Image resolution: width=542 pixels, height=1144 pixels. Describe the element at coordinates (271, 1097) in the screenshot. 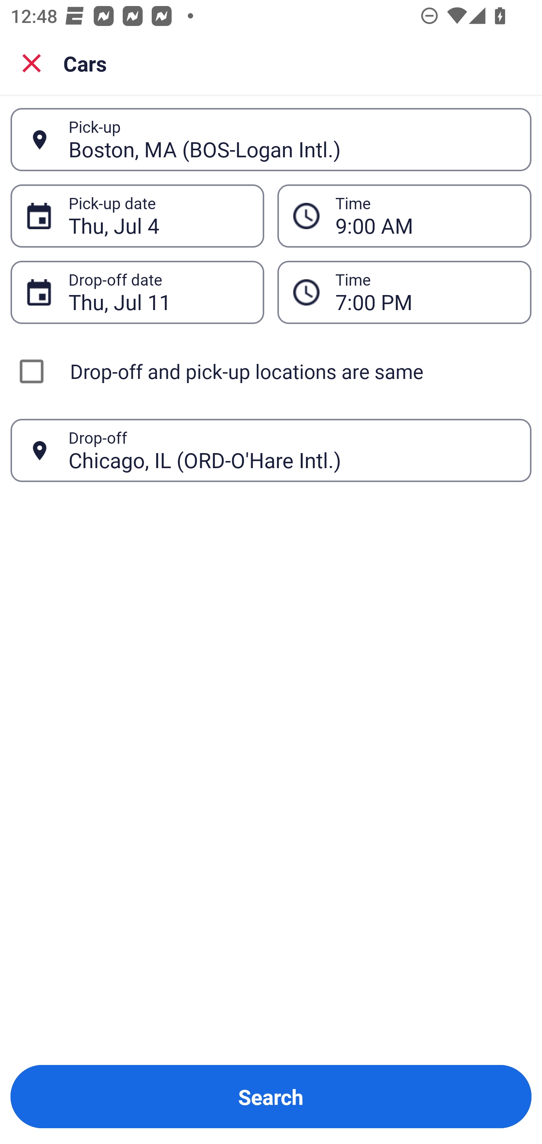

I see `Search Button Search` at that location.